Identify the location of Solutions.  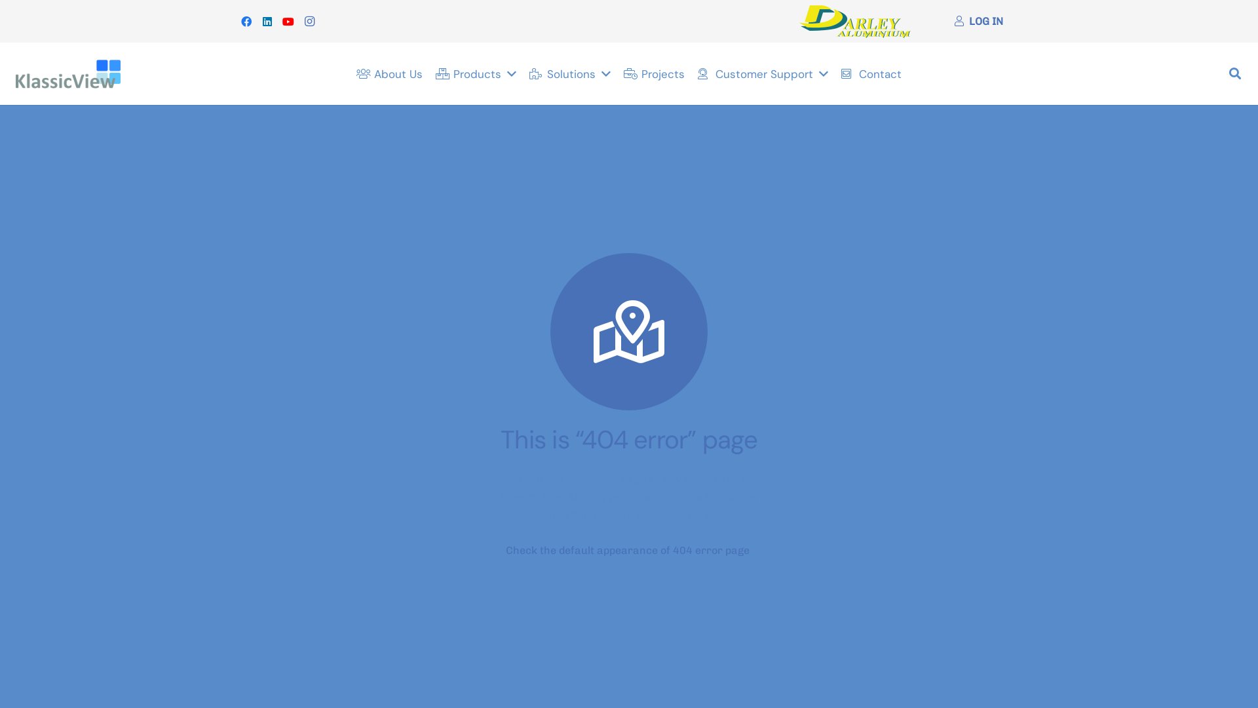
(570, 74).